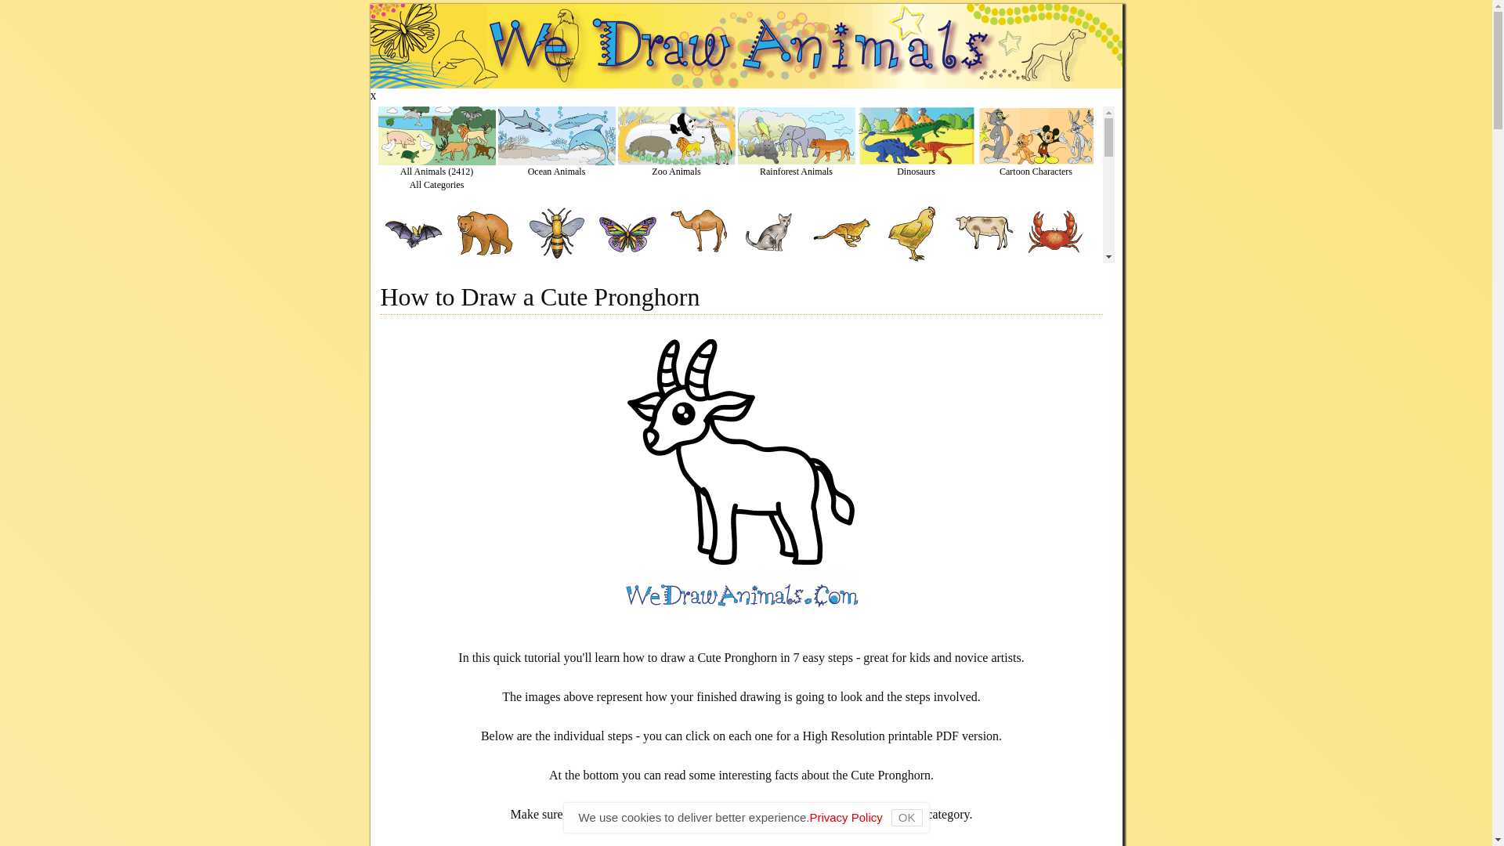  What do you see at coordinates (484, 274) in the screenshot?
I see `Bear` at bounding box center [484, 274].